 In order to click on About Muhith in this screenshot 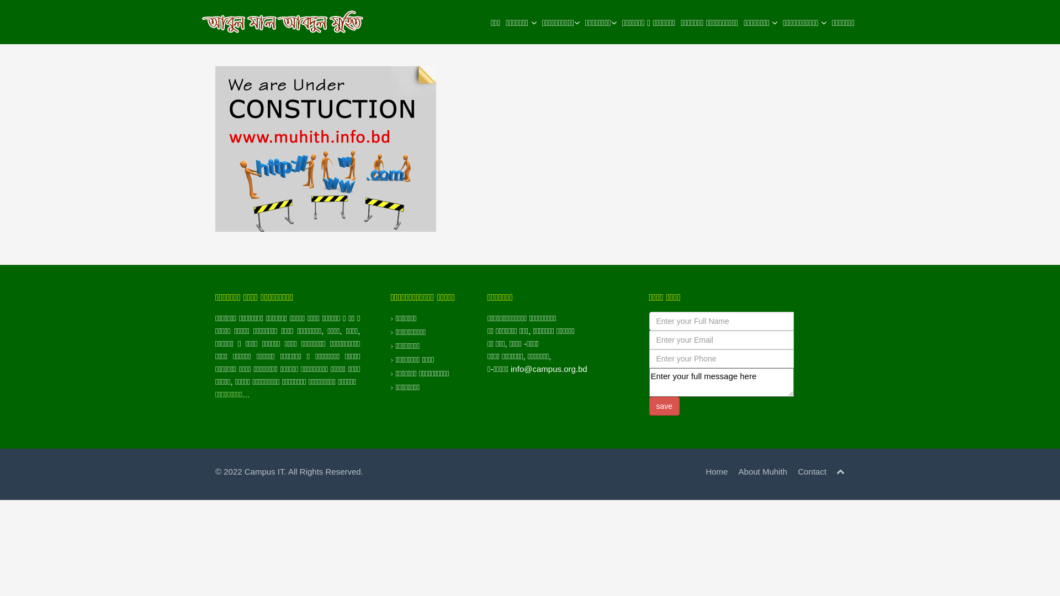, I will do `click(763, 471)`.